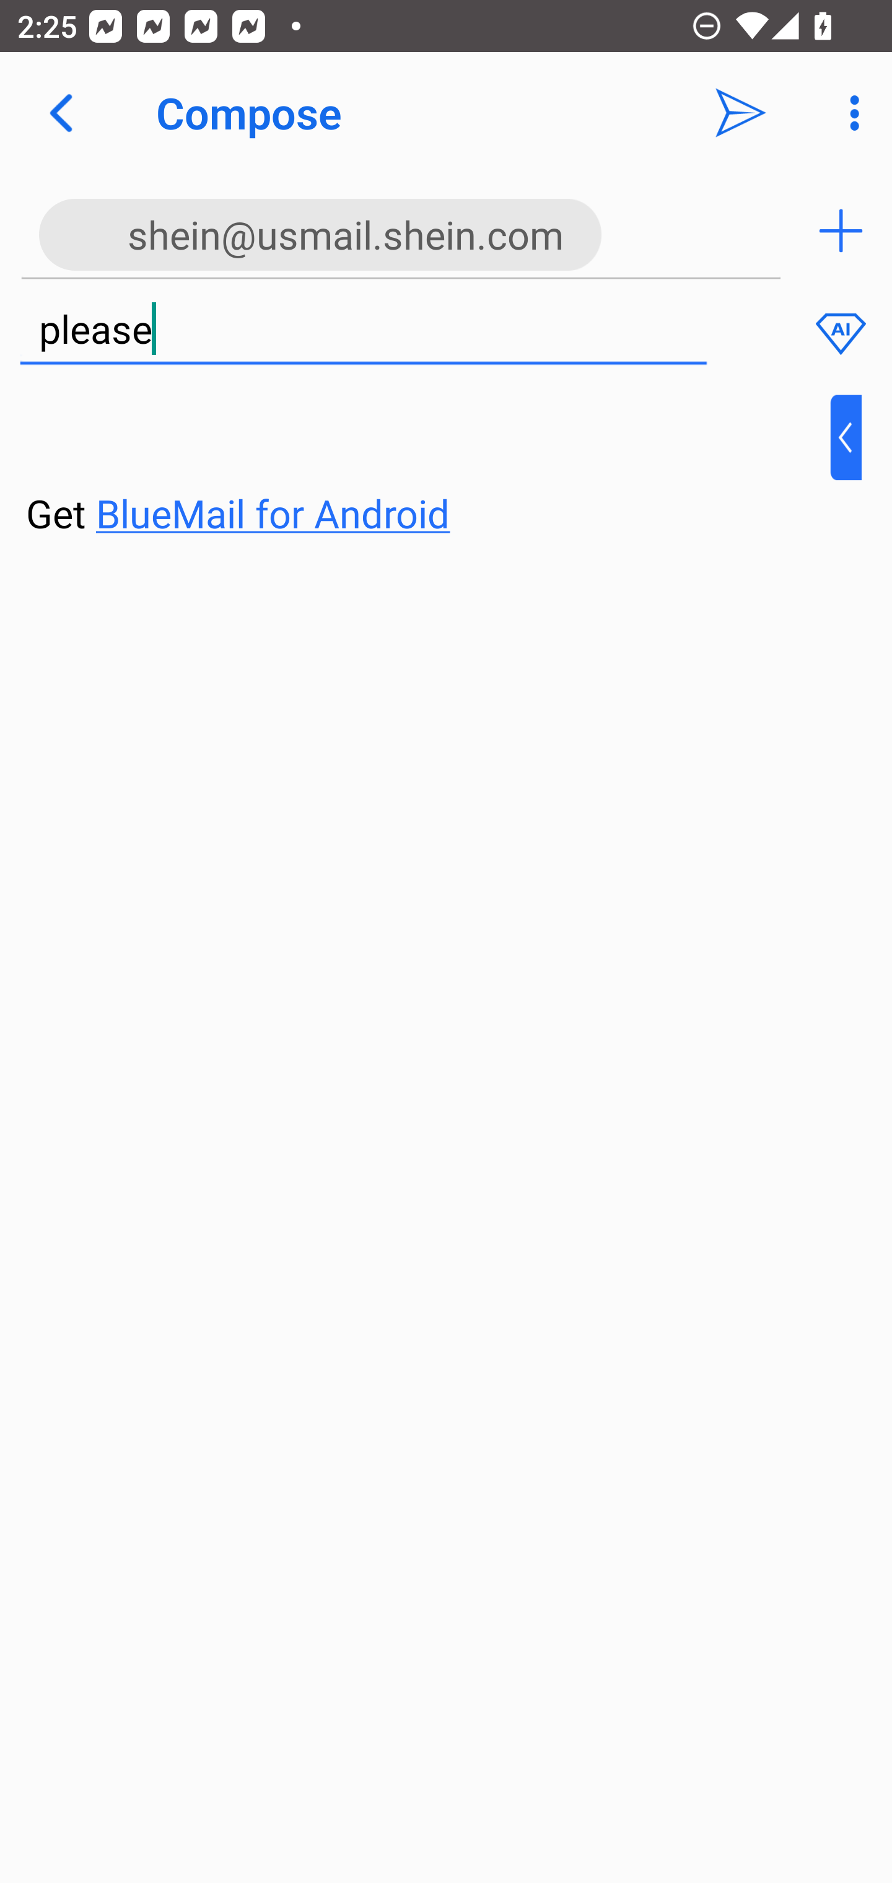 This screenshot has height=1883, width=892. Describe the element at coordinates (61, 113) in the screenshot. I see `Navigate up` at that location.